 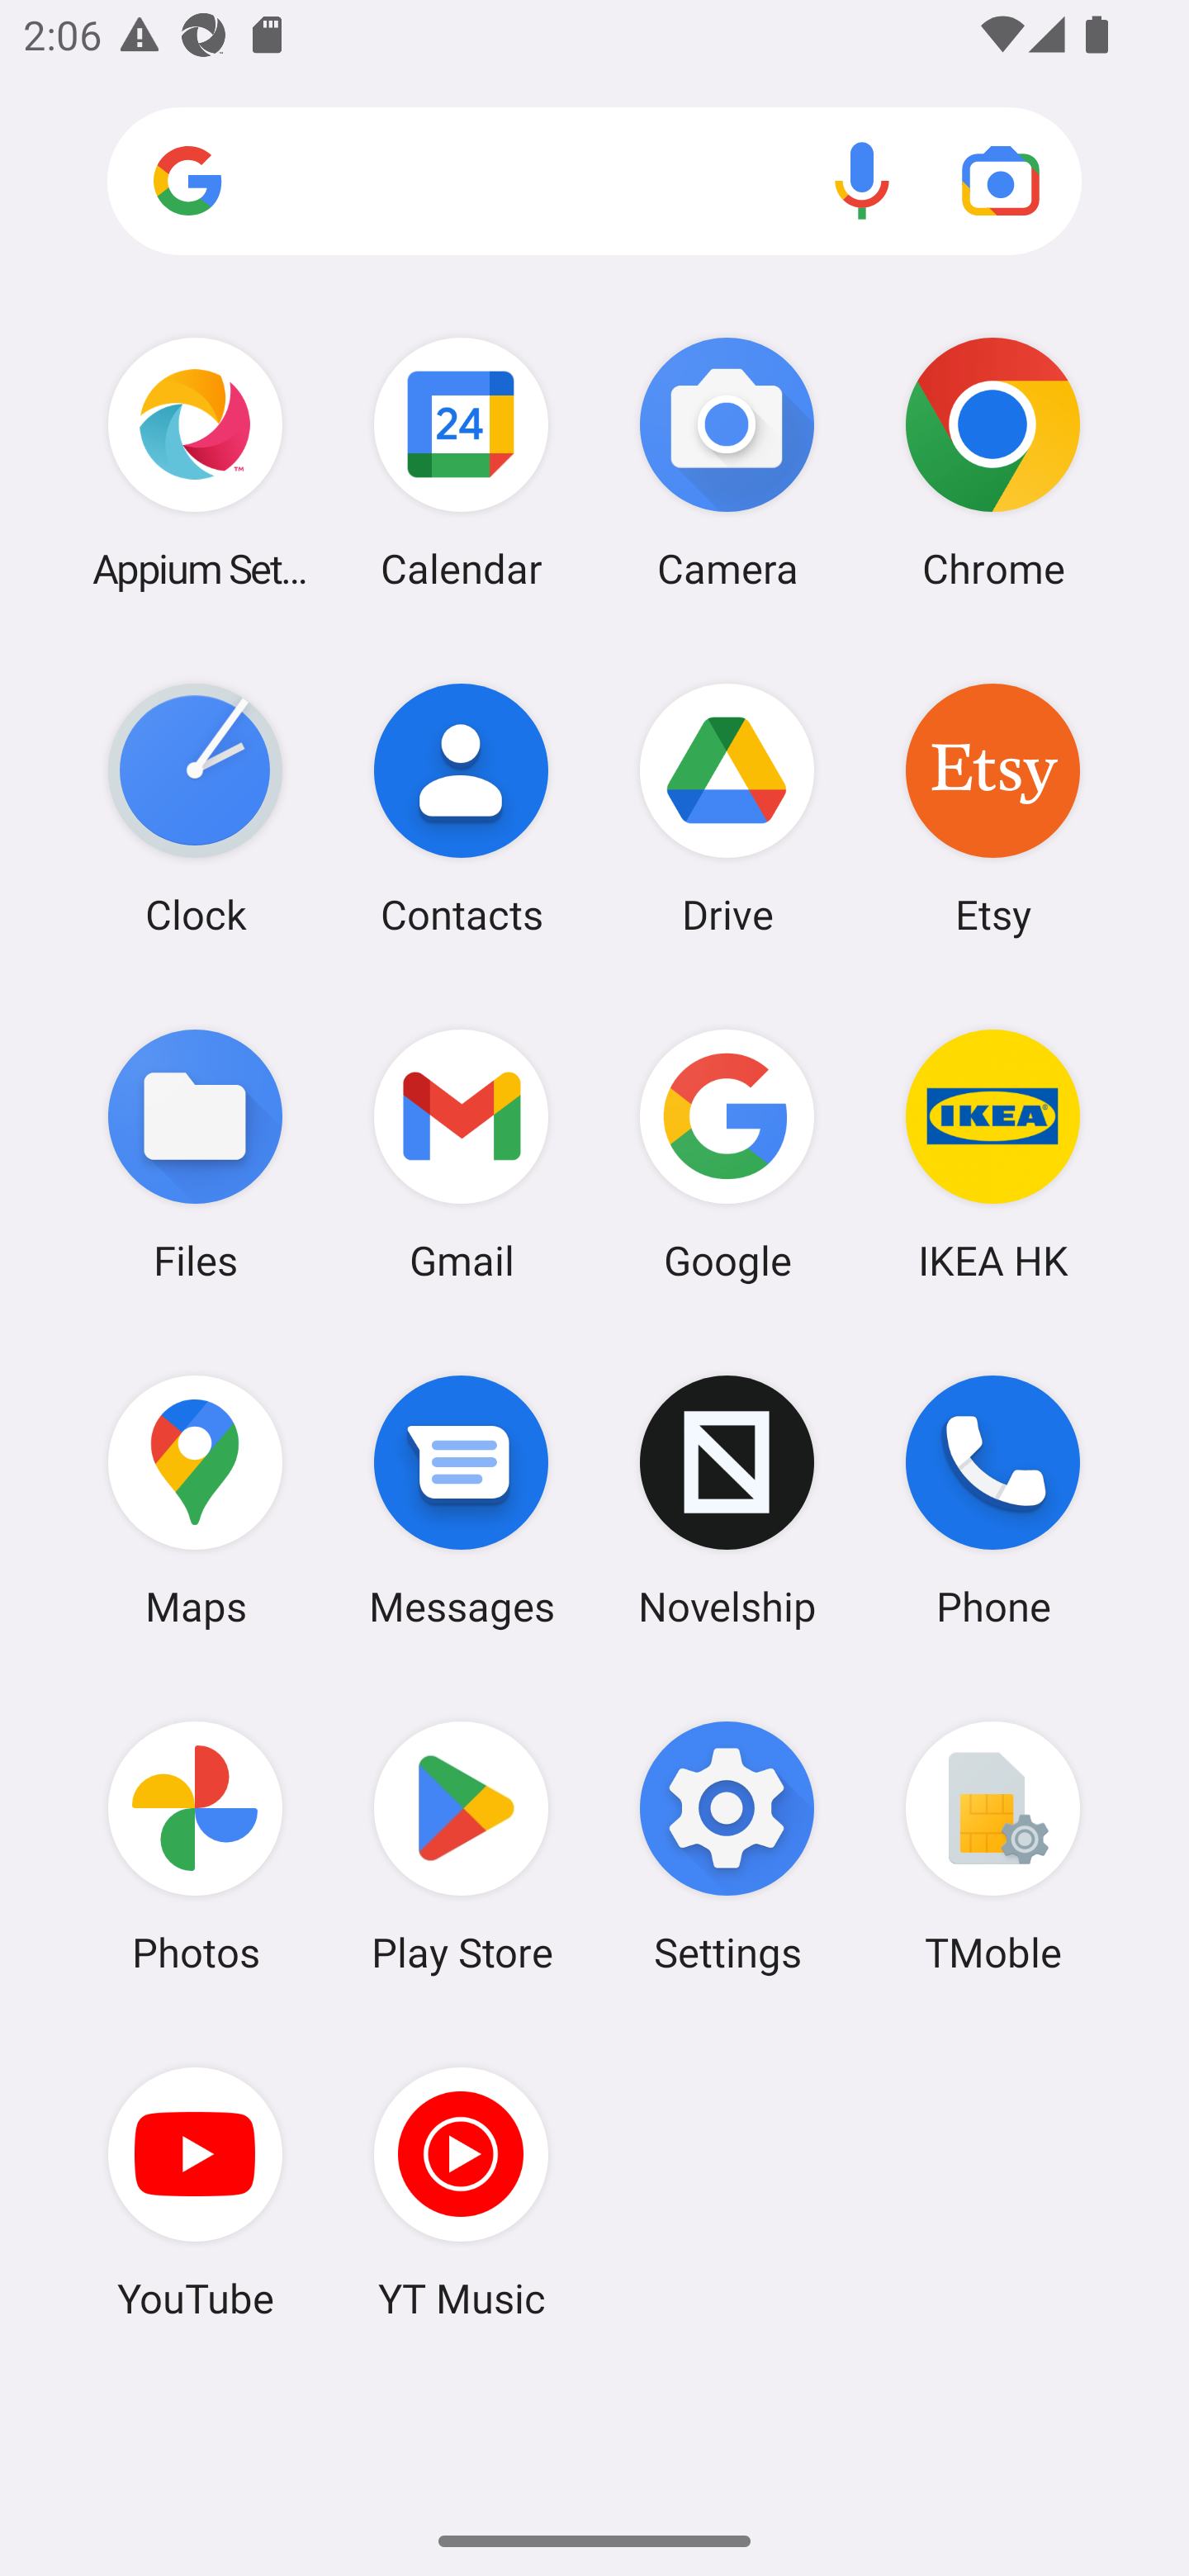 What do you see at coordinates (862, 180) in the screenshot?
I see `Voice search` at bounding box center [862, 180].